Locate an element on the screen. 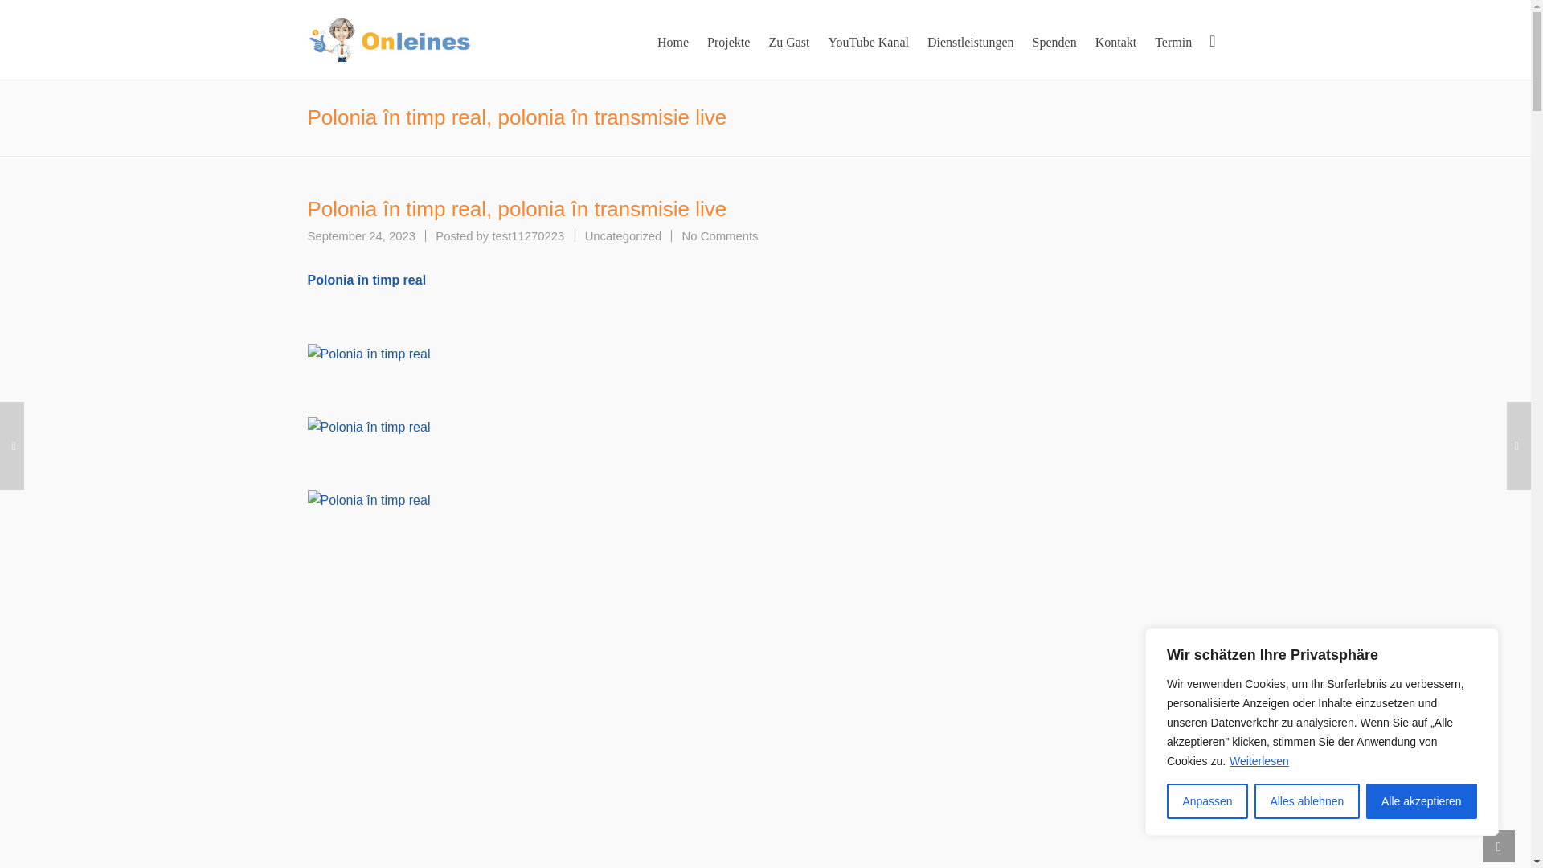 This screenshot has height=868, width=1543. No Comments is located at coordinates (720, 236).